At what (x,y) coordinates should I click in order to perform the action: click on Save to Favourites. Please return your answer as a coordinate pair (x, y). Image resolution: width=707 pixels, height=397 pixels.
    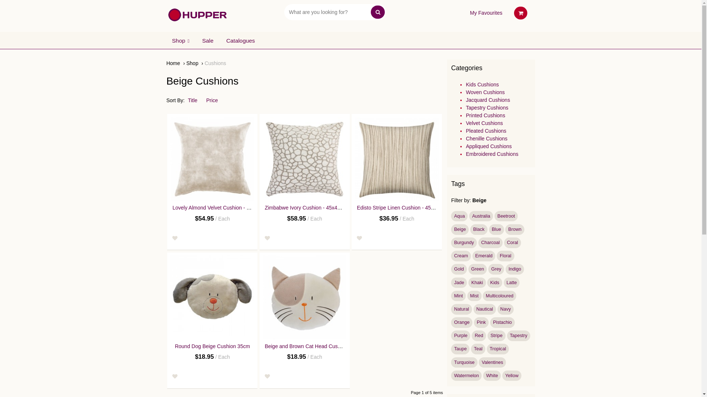
    Looking at the image, I should click on (267, 238).